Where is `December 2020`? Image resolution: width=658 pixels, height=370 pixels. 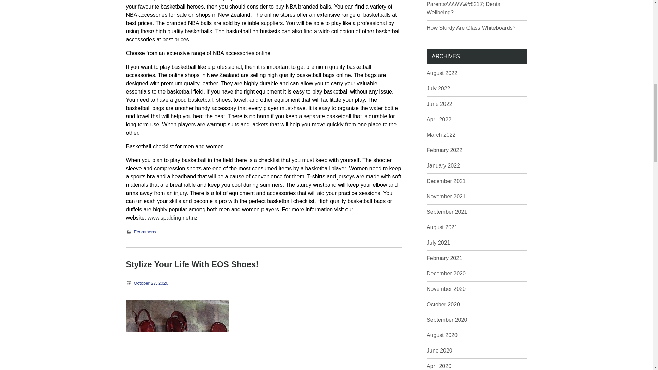 December 2020 is located at coordinates (446, 273).